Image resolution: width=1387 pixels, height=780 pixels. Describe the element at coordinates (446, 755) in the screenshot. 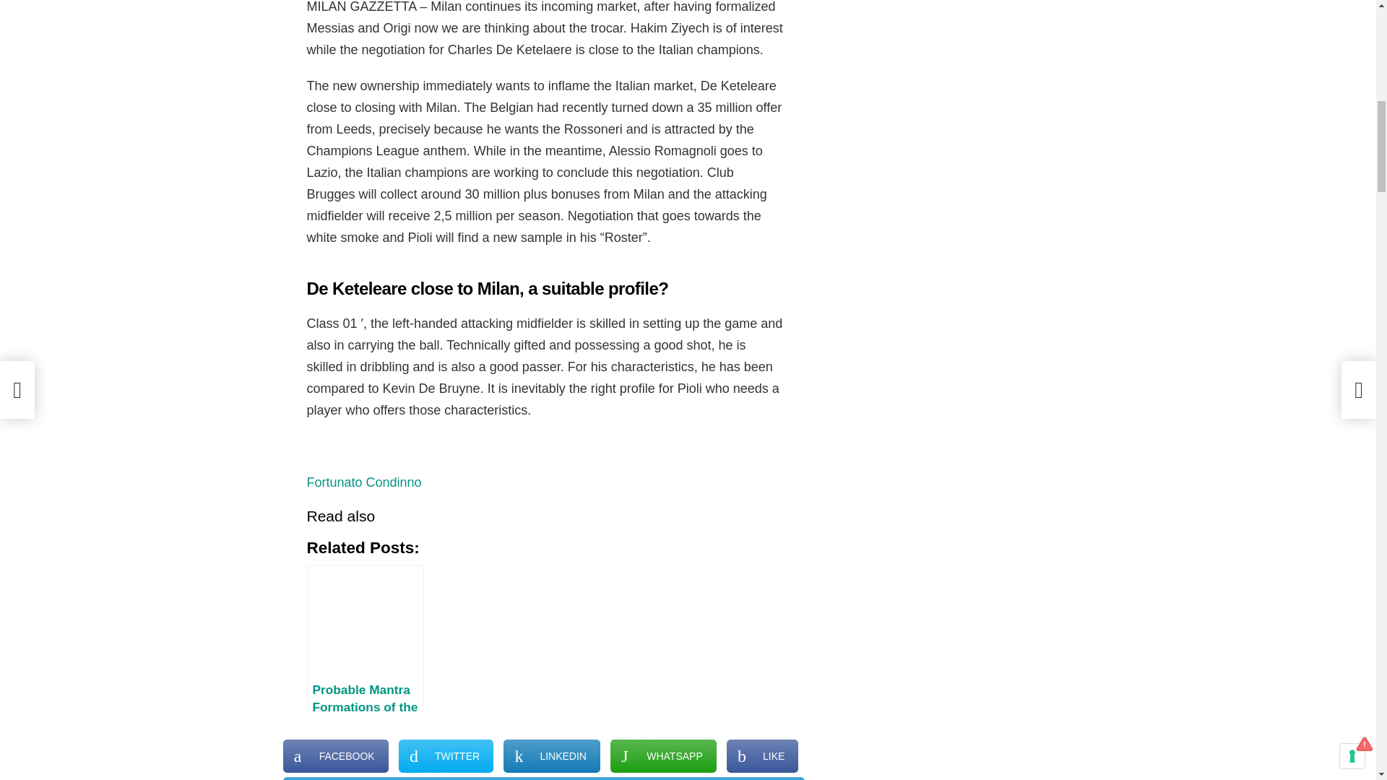

I see `Share on Twitter` at that location.